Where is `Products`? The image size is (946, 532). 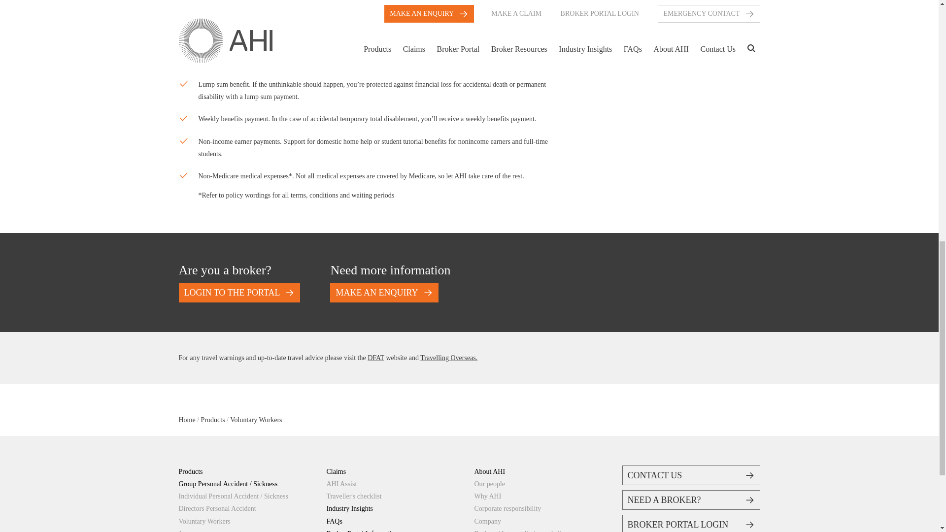
Products is located at coordinates (213, 420).